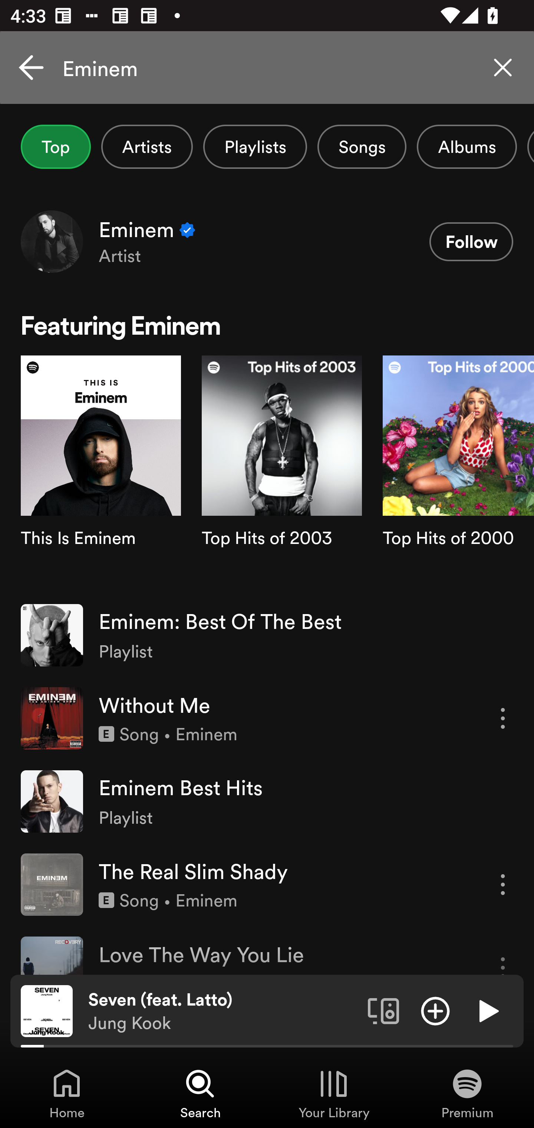 Image resolution: width=534 pixels, height=1128 pixels. Describe the element at coordinates (200, 1093) in the screenshot. I see `Search, Tab 2 of 4 Search Search` at that location.